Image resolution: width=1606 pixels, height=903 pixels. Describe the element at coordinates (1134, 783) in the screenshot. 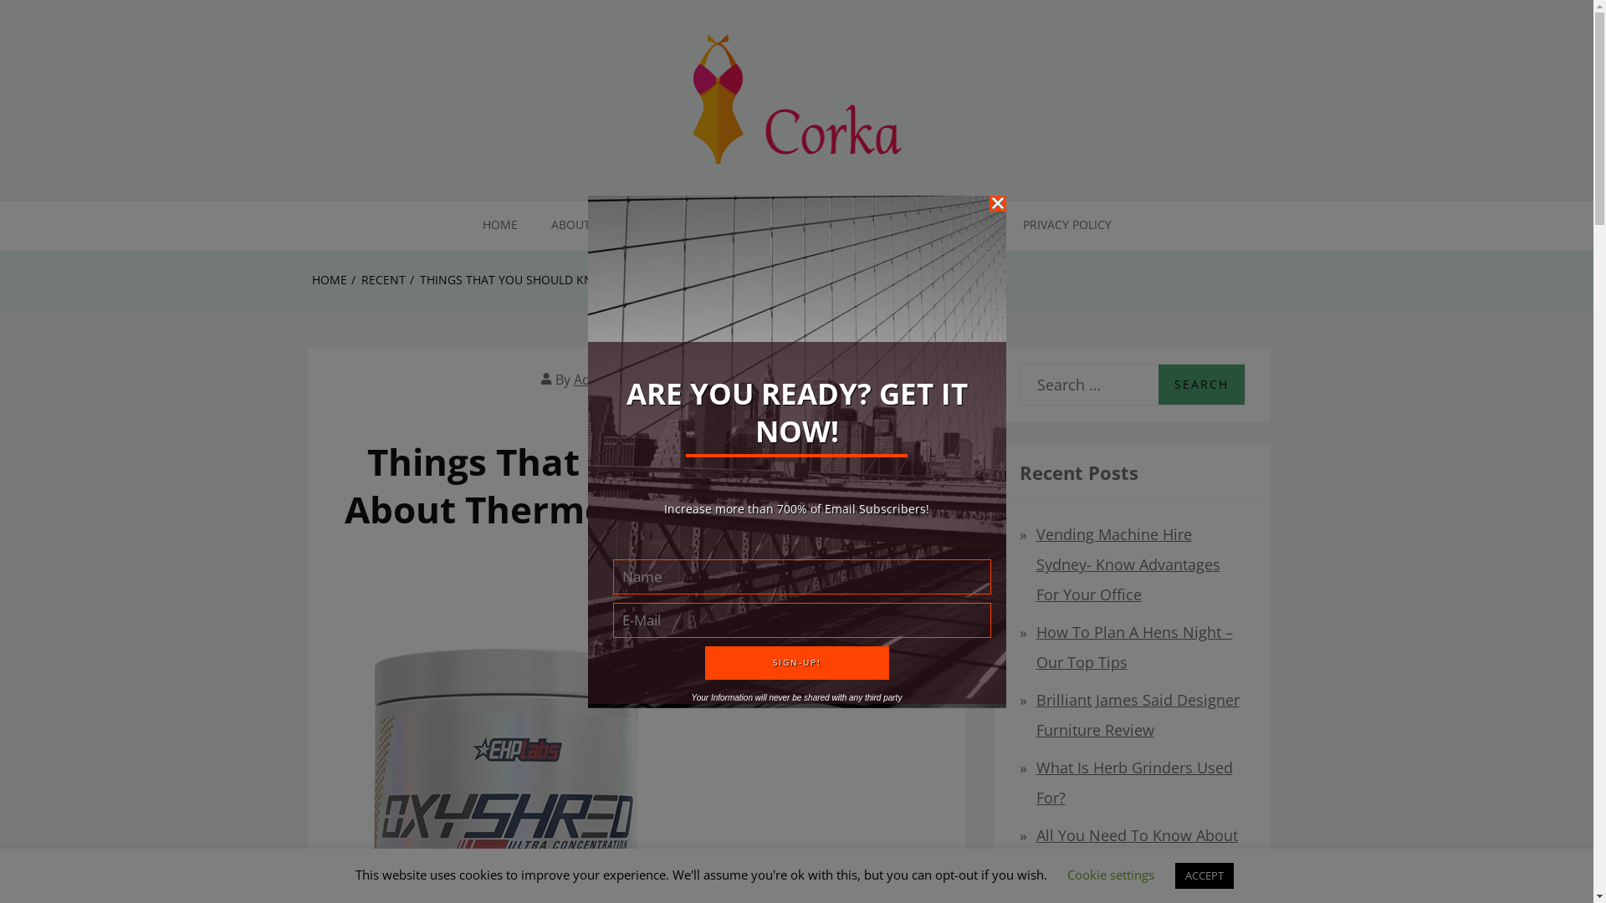

I see `What Is Herb Grinders Used For?` at that location.